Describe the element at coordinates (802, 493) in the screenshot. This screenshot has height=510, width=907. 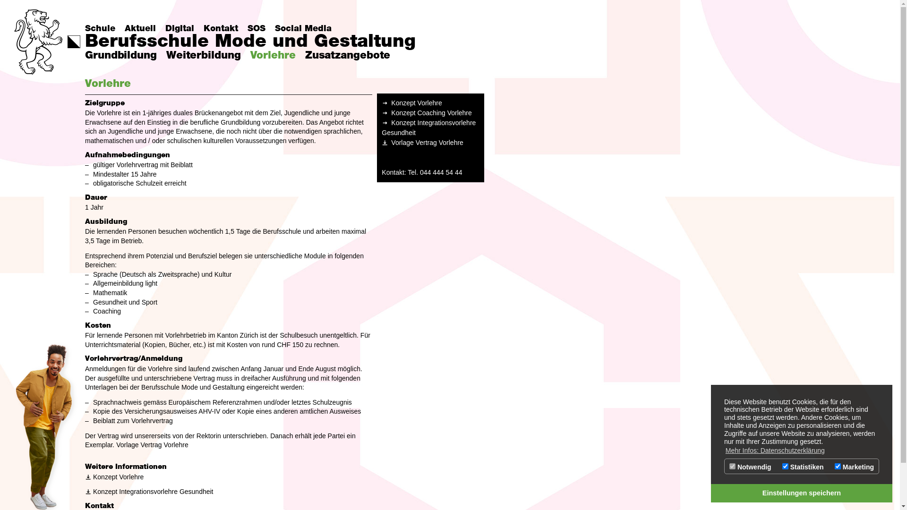
I see `Einstellungen speichern` at that location.